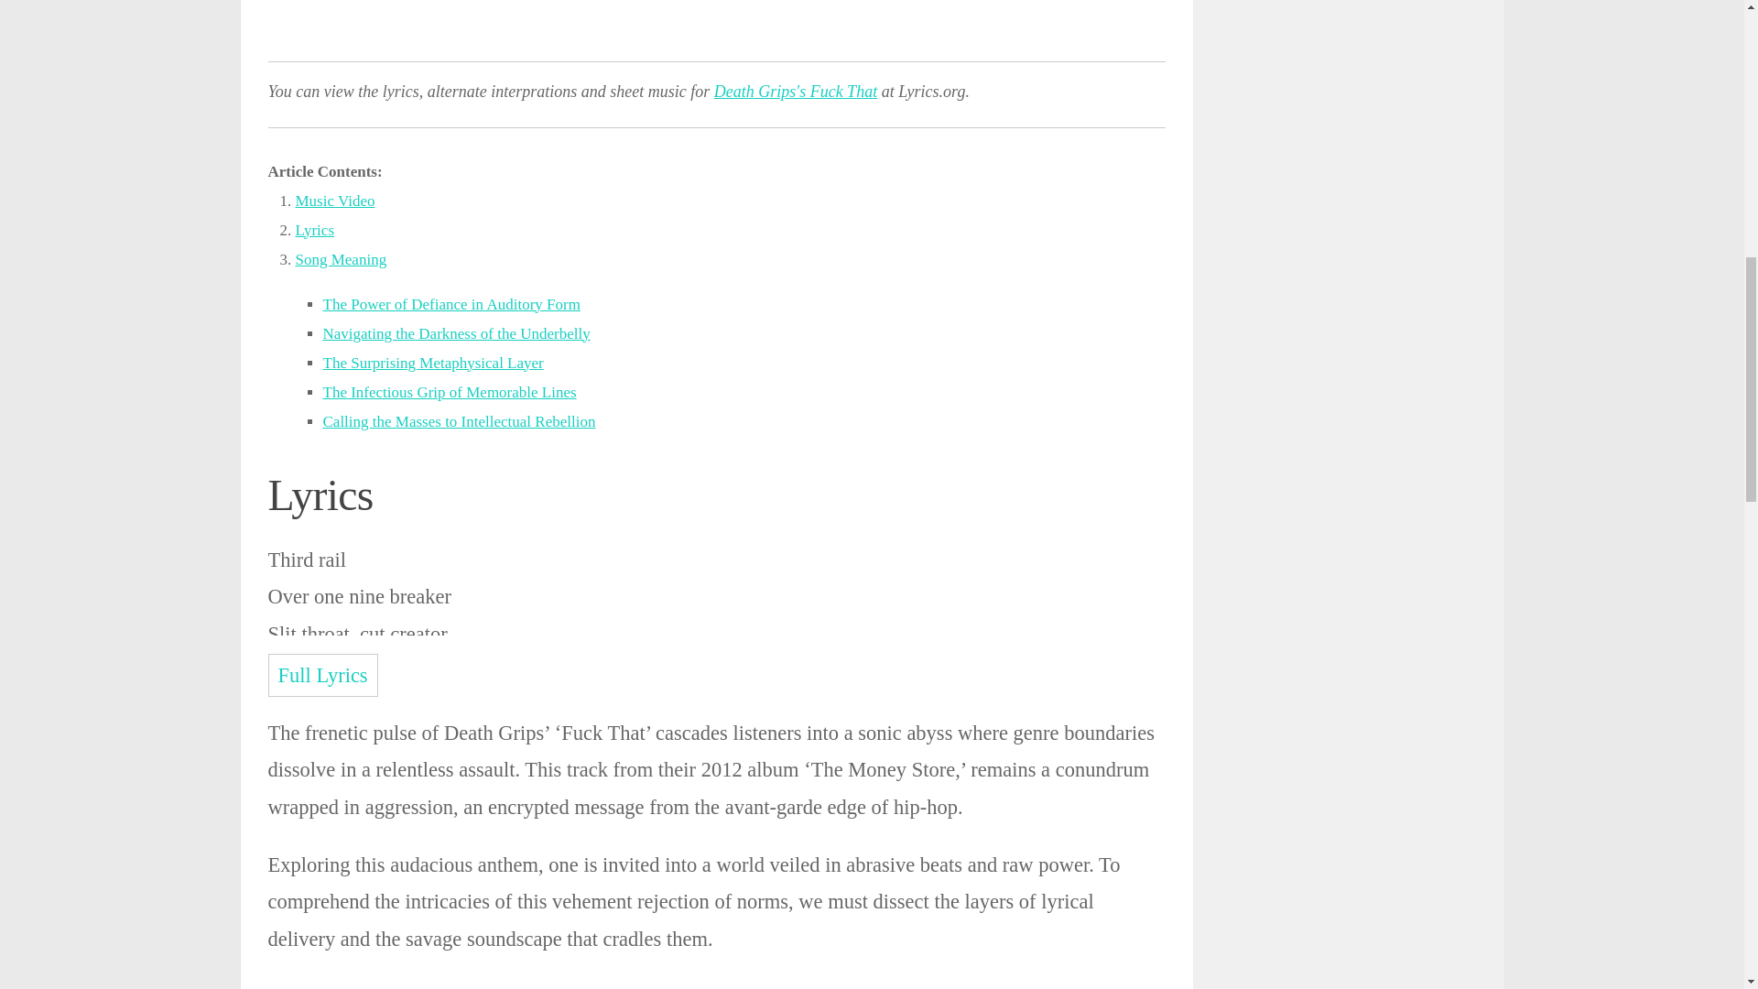 This screenshot has width=1758, height=989. What do you see at coordinates (455, 333) in the screenshot?
I see `Navigating the Darkness of the Underbelly` at bounding box center [455, 333].